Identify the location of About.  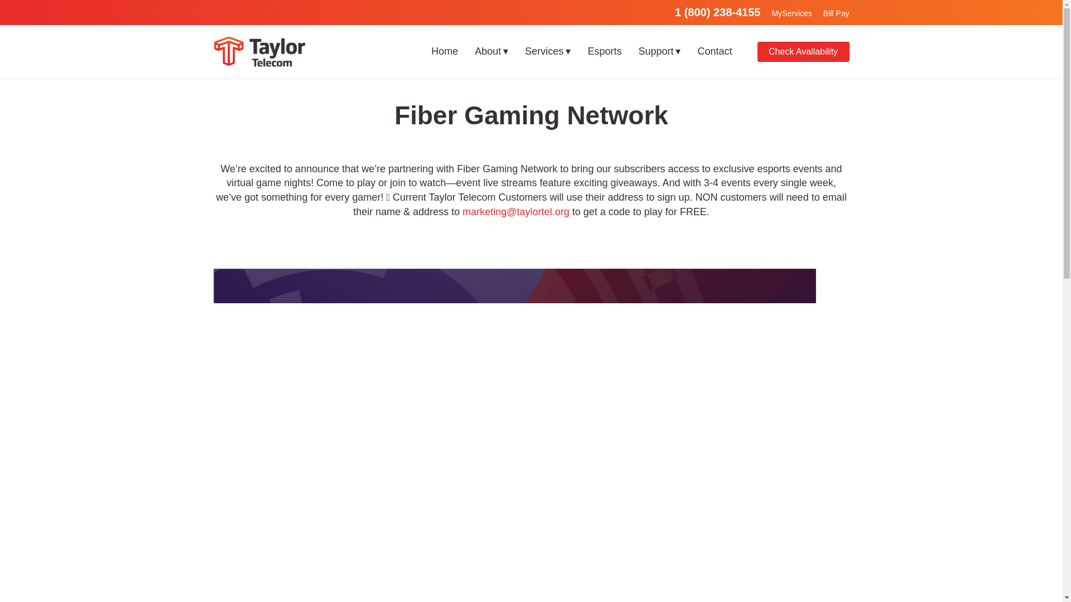
(491, 51).